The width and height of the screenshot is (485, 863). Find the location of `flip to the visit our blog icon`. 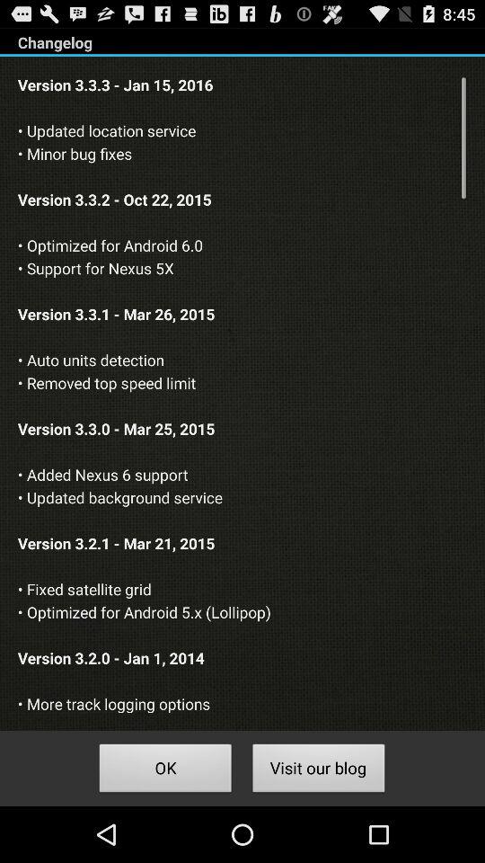

flip to the visit our blog icon is located at coordinates (318, 771).